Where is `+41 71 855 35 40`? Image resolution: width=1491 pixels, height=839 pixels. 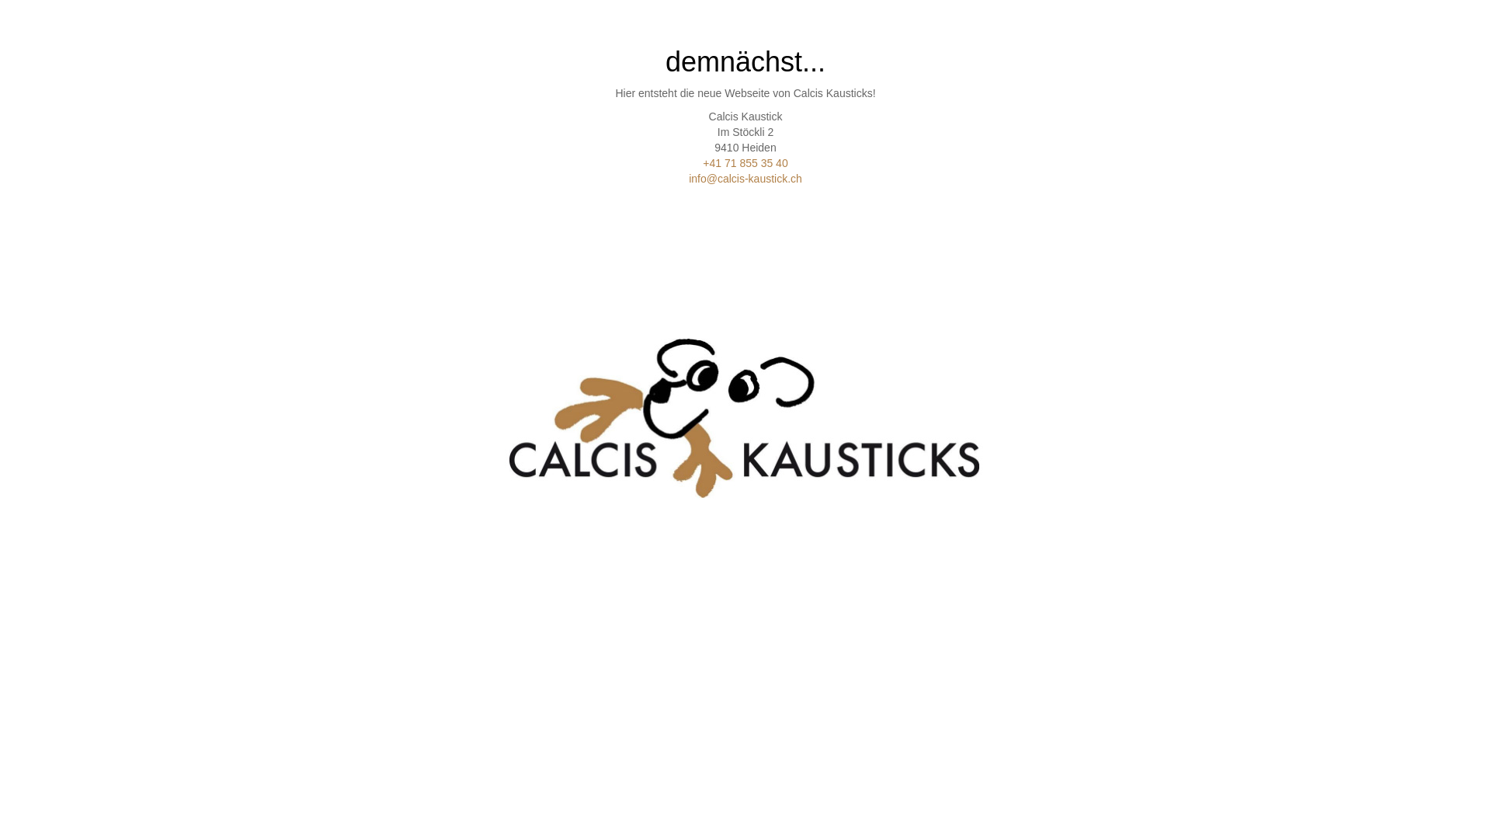
+41 71 855 35 40 is located at coordinates (745, 163).